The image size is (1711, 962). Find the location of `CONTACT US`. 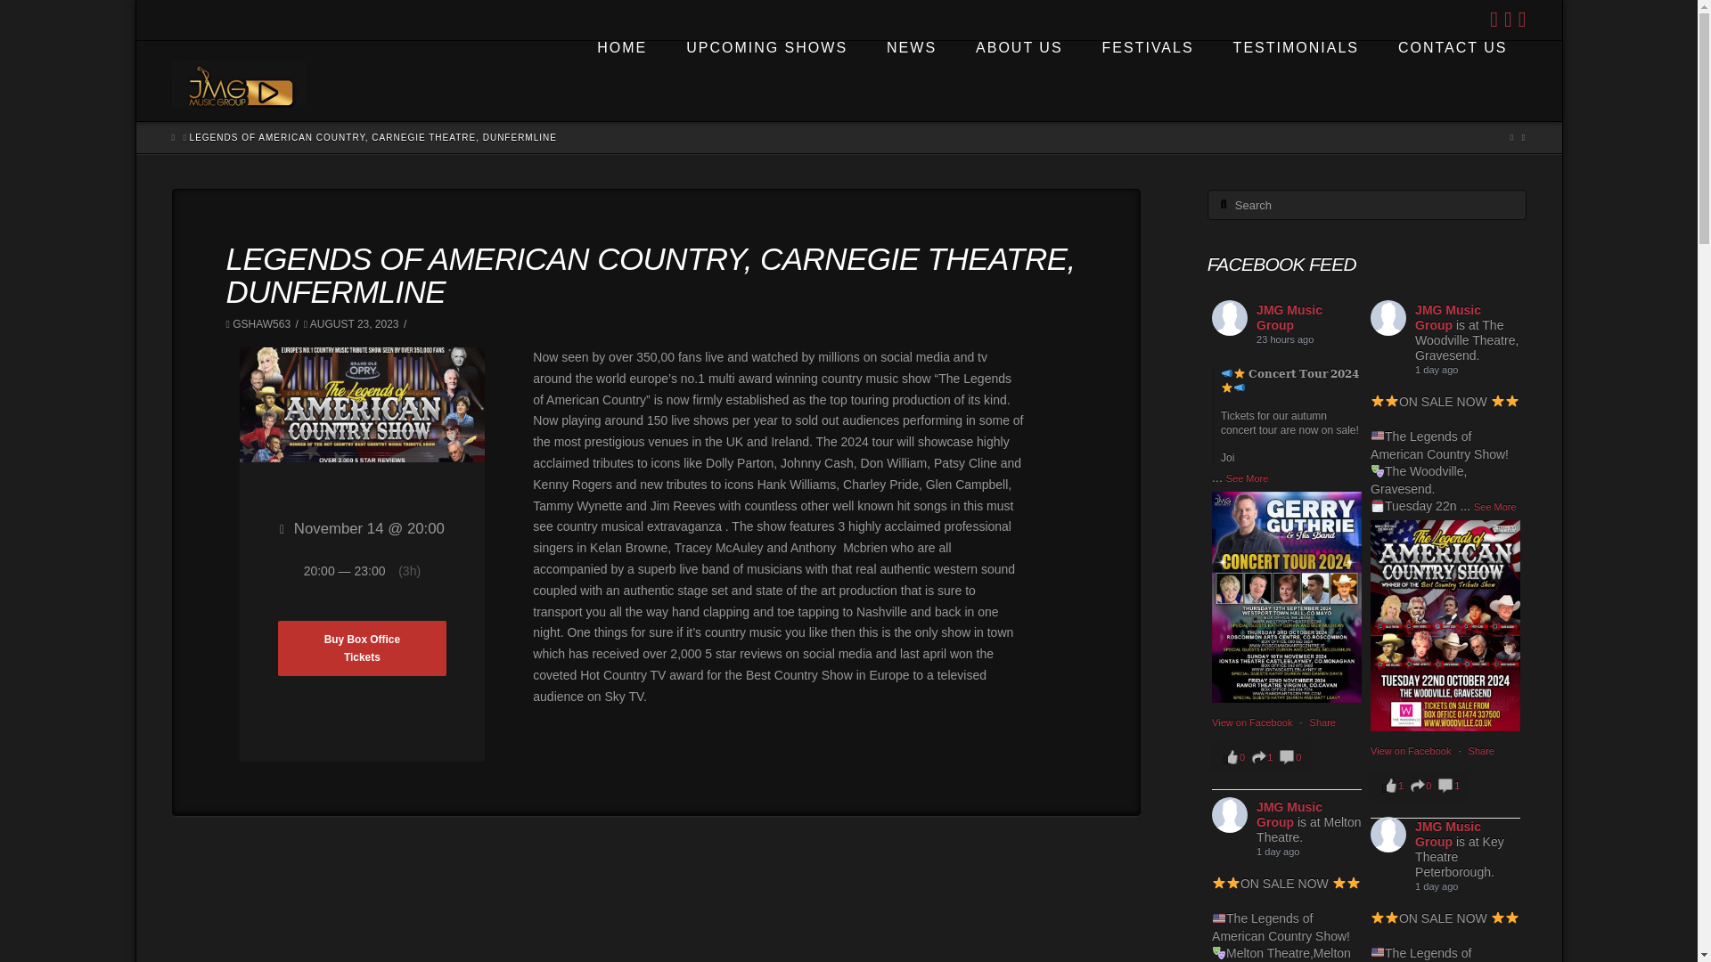

CONTACT US is located at coordinates (1481, 750).